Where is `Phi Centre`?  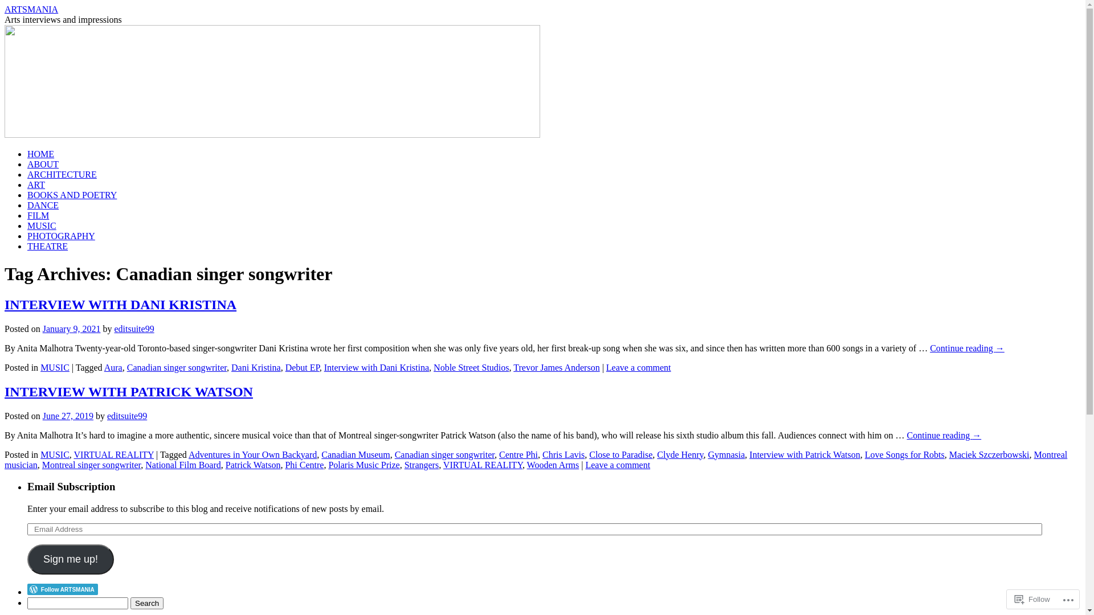 Phi Centre is located at coordinates (304, 465).